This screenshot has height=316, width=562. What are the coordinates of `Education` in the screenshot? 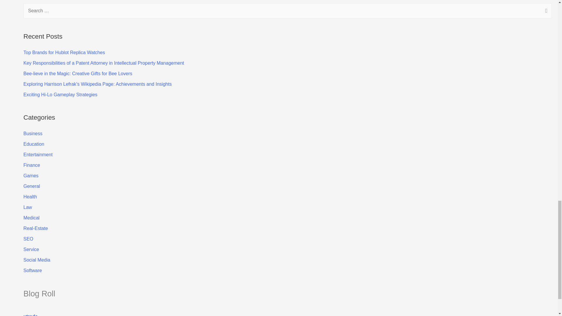 It's located at (34, 144).